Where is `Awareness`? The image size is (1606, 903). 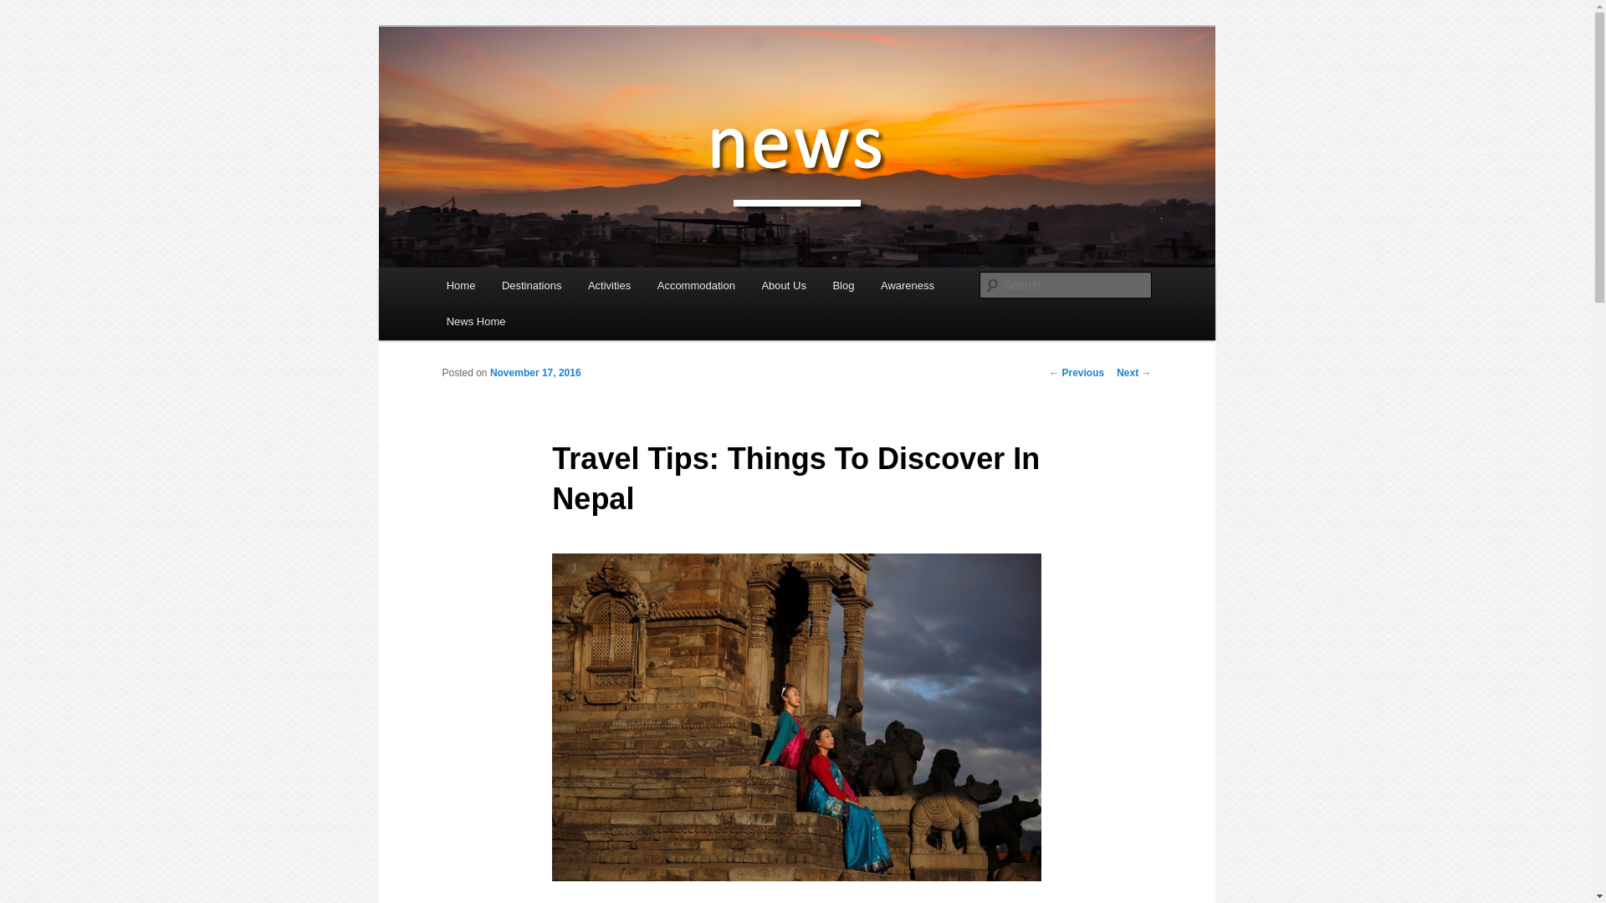 Awareness is located at coordinates (907, 284).